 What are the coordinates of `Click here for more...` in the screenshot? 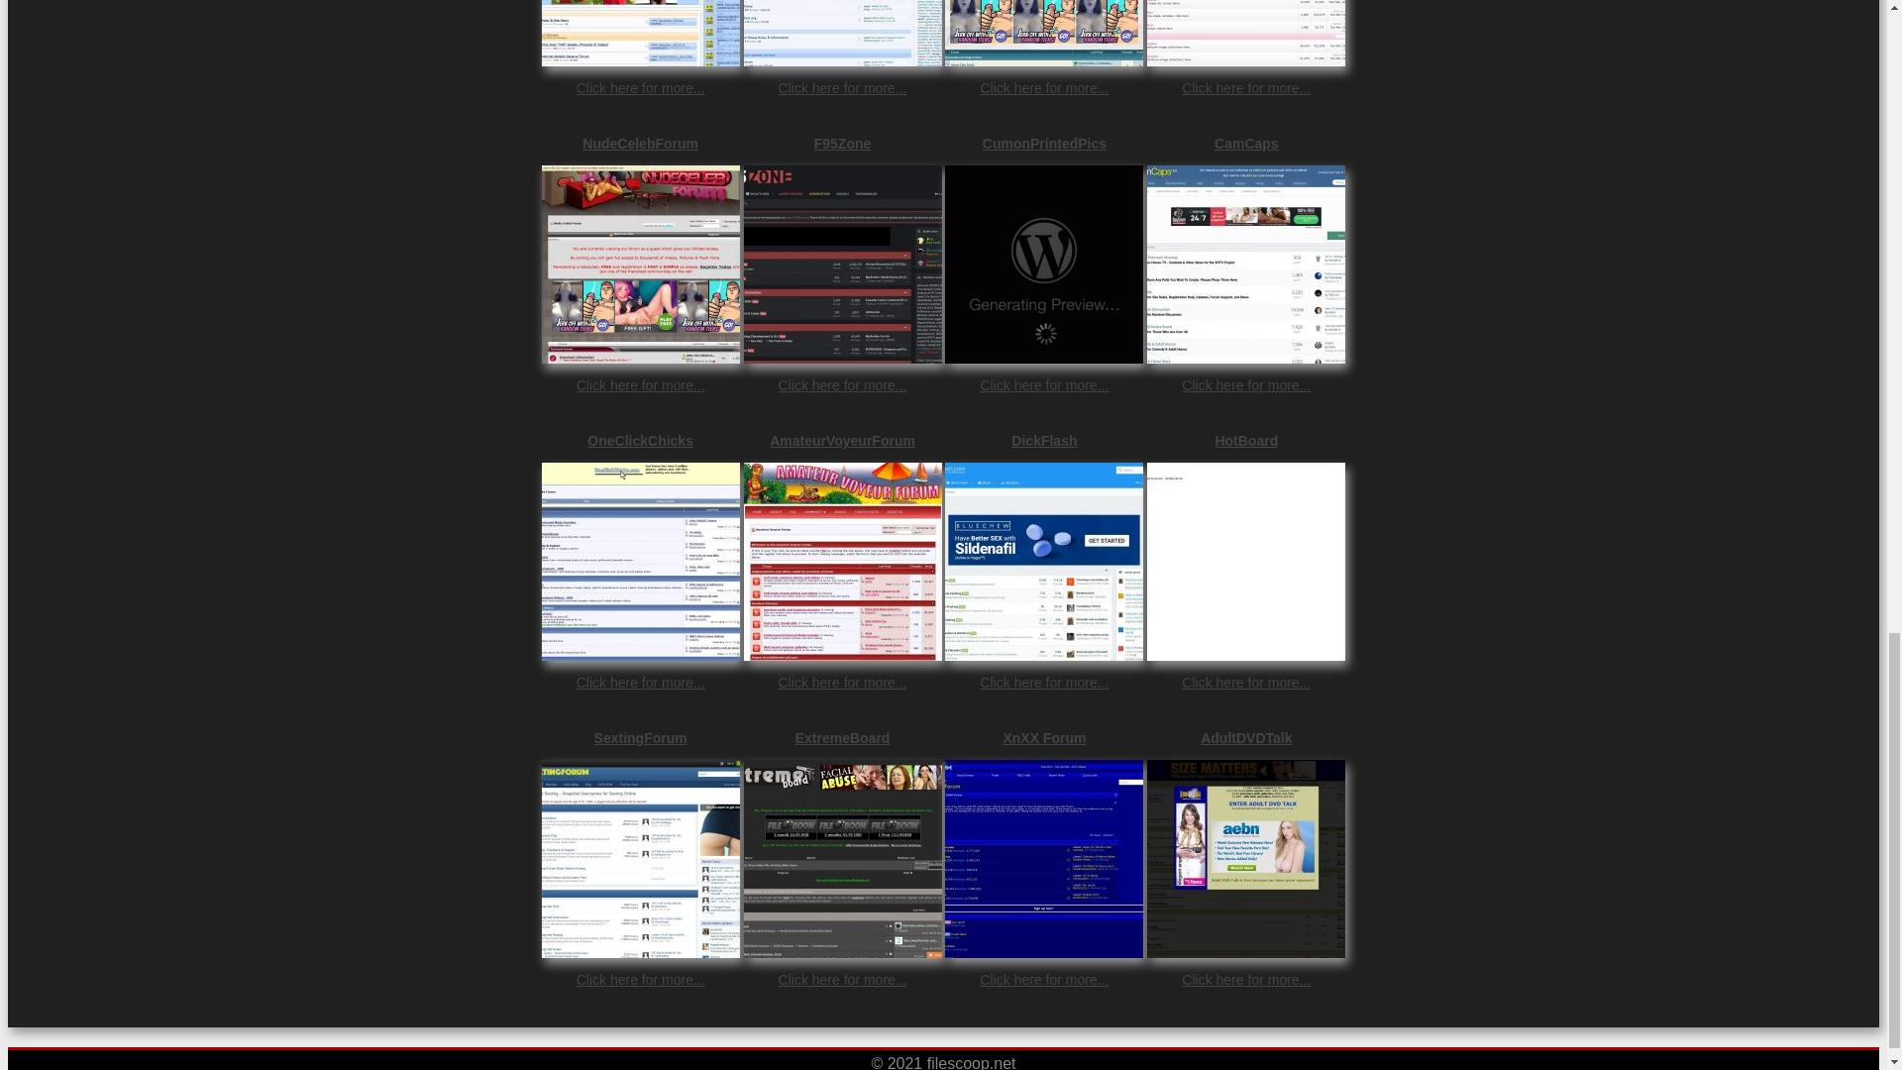 It's located at (1245, 88).